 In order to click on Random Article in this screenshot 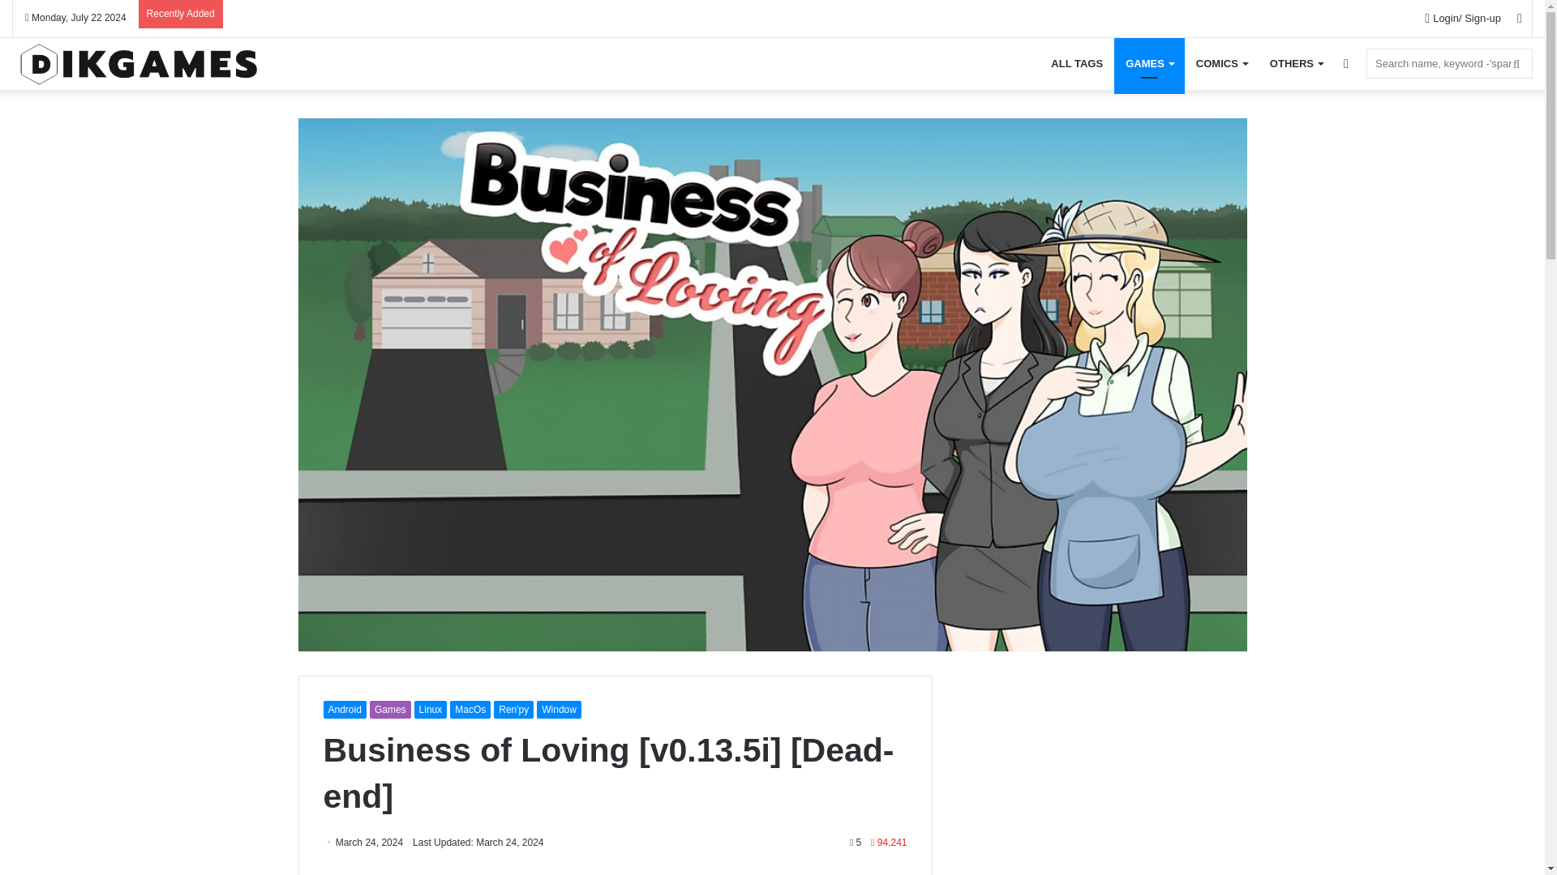, I will do `click(1520, 19)`.